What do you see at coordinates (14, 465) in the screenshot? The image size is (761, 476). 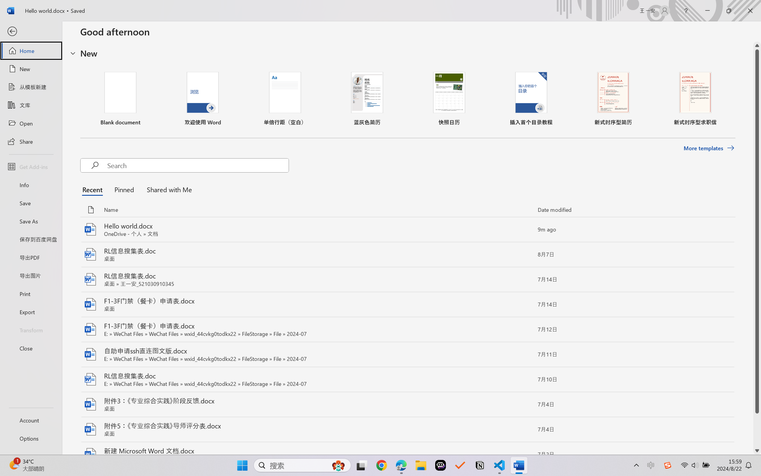 I see `AutomationID: BadgeAnchorLargeTicker` at bounding box center [14, 465].